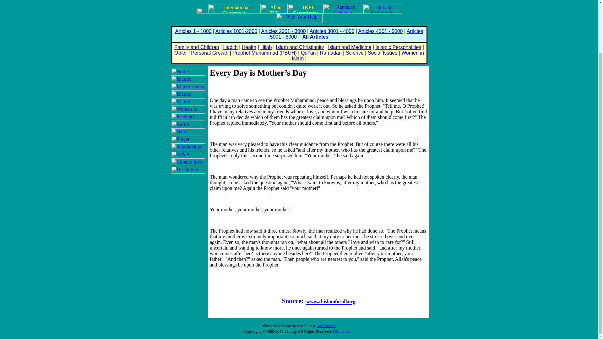 This screenshot has width=603, height=339. I want to click on Articles 2001 - 3000, so click(283, 31).